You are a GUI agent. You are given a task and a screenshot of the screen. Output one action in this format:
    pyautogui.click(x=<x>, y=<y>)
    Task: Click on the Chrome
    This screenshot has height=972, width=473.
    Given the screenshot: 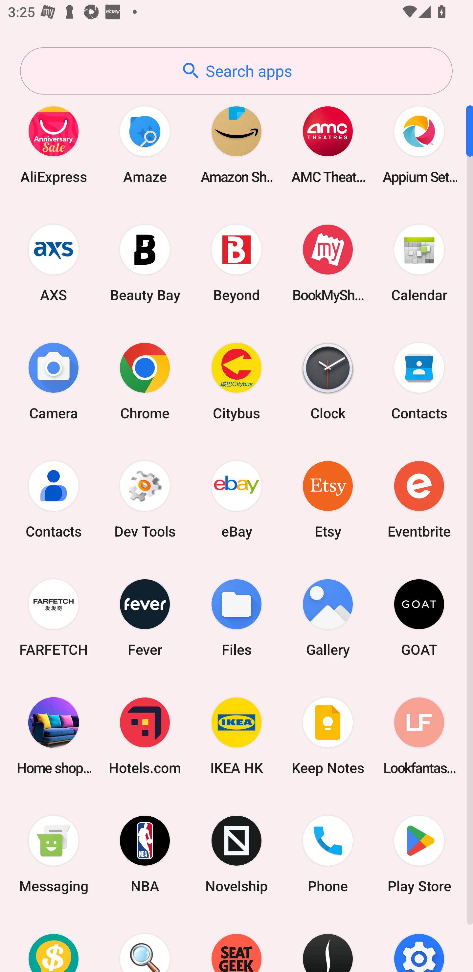 What is the action you would take?
    pyautogui.click(x=145, y=381)
    